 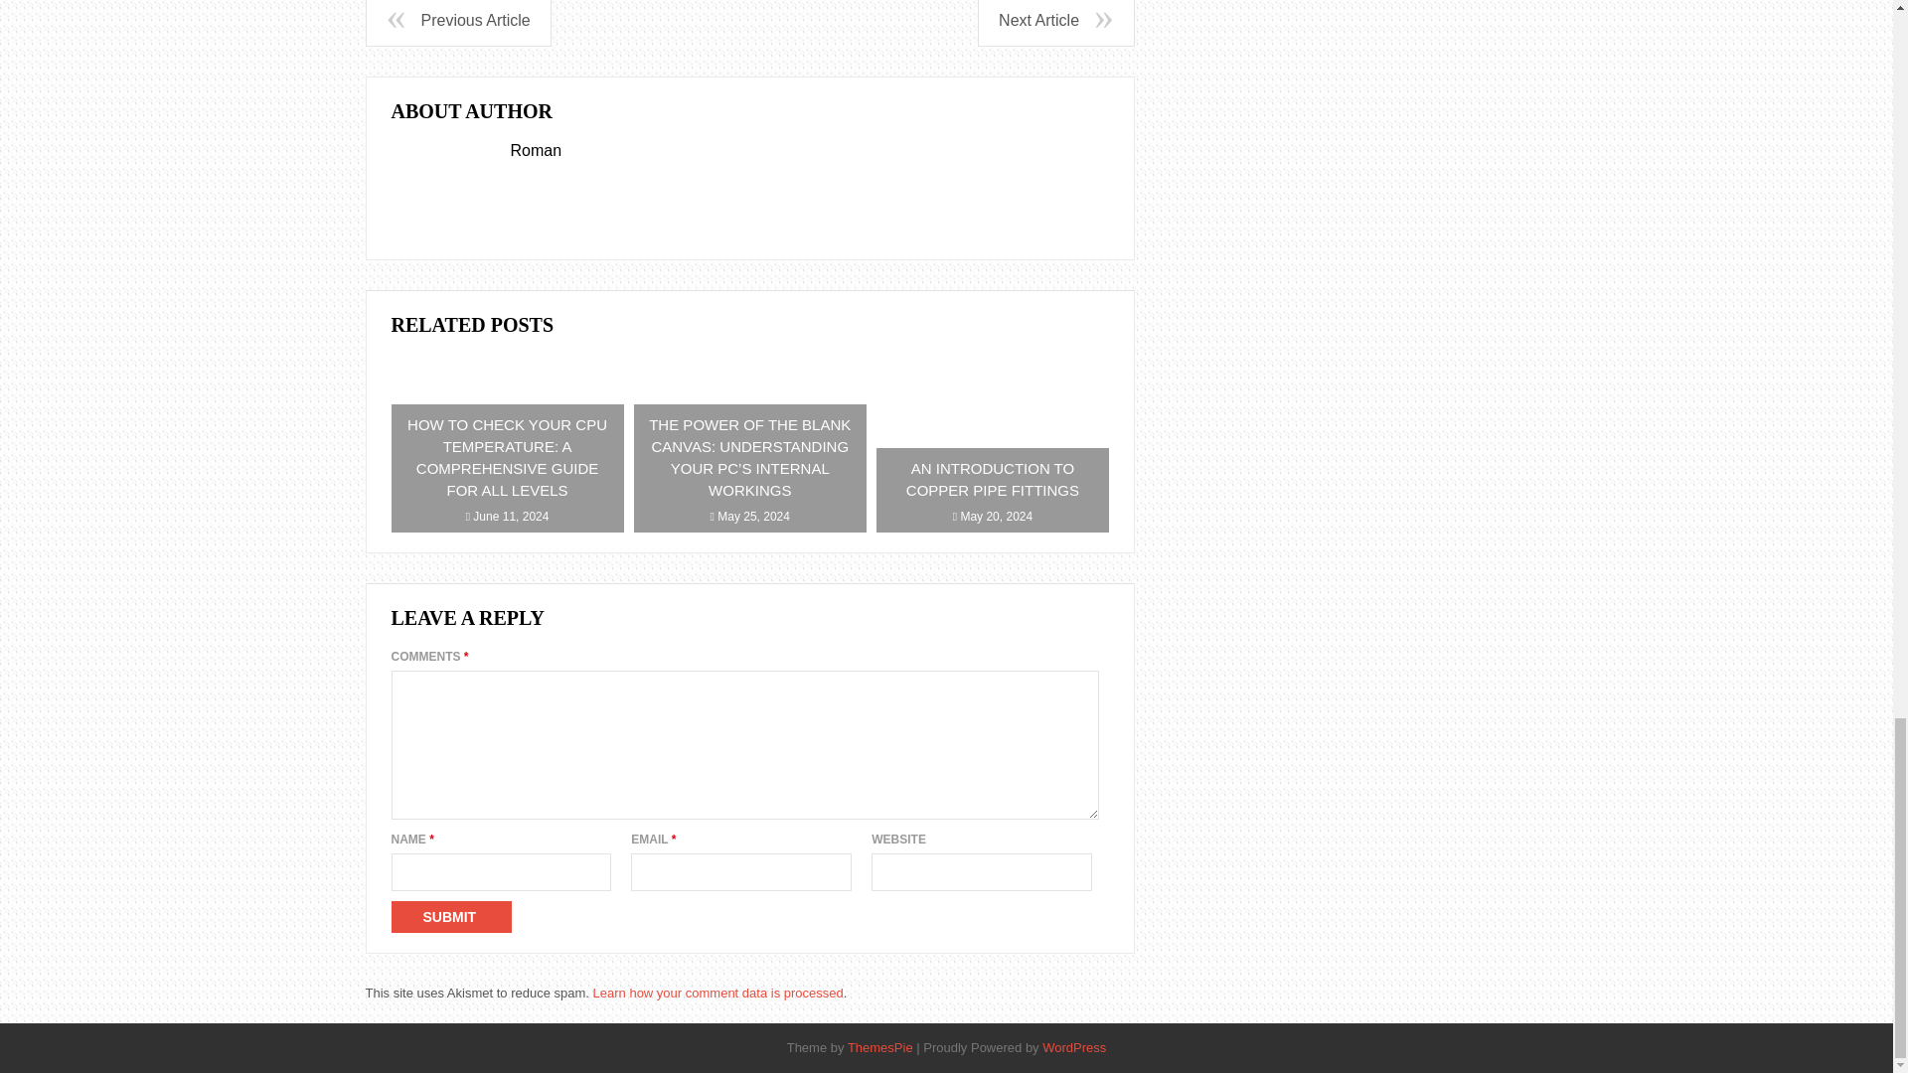 I want to click on Learn how your comment data is processed, so click(x=717, y=993).